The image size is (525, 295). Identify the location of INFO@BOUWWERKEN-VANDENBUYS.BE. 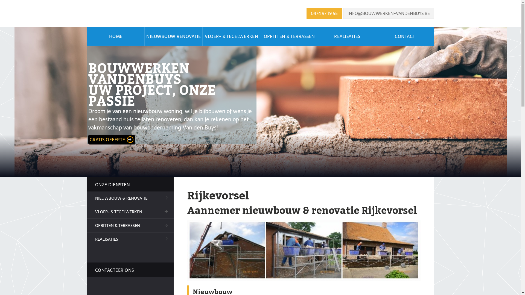
(388, 13).